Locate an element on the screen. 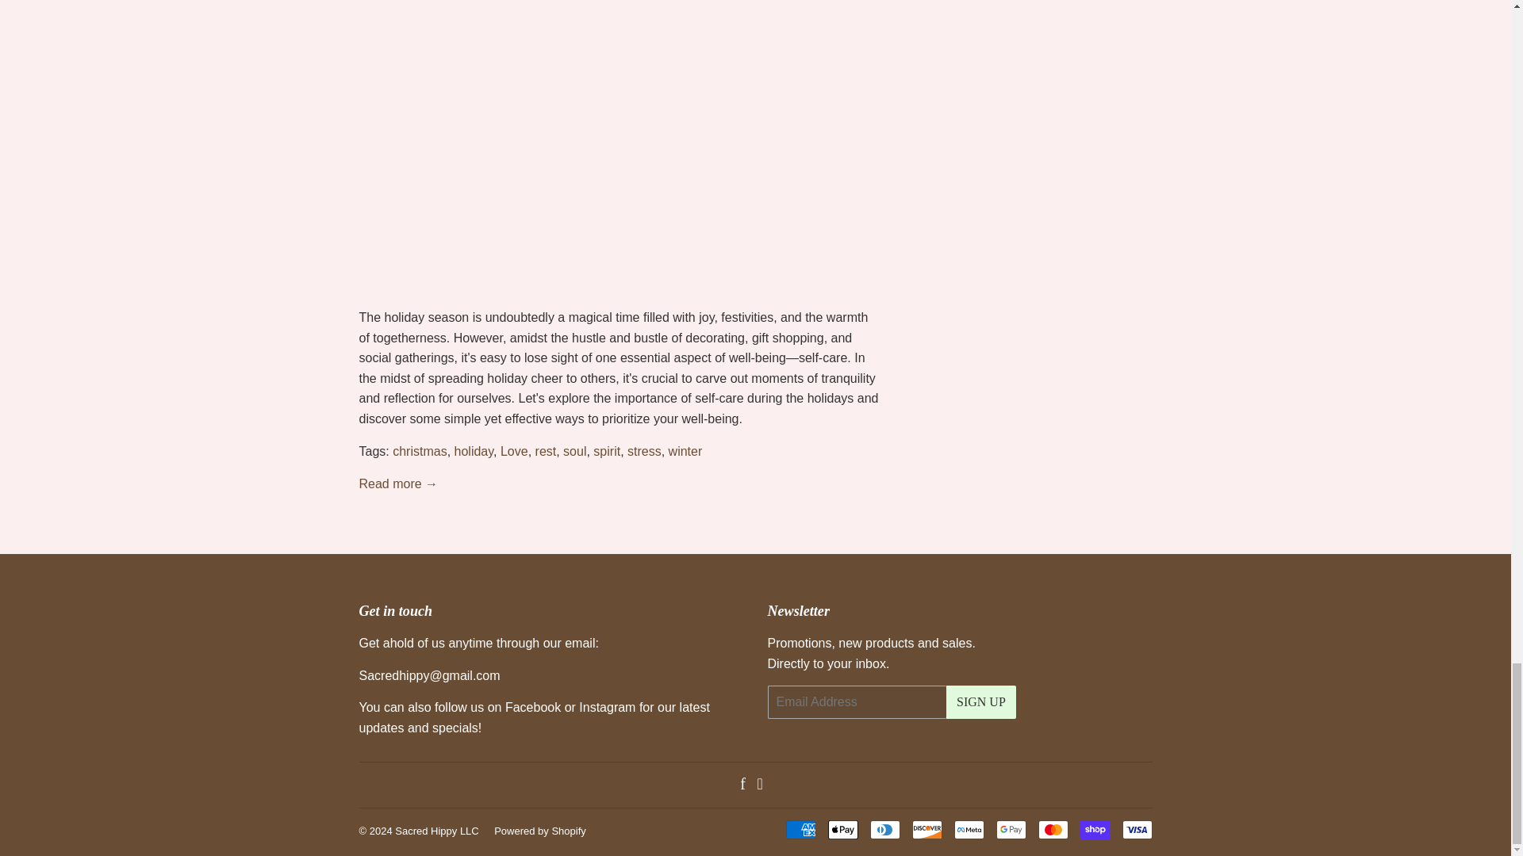 This screenshot has width=1523, height=856. Google Pay is located at coordinates (1011, 829).